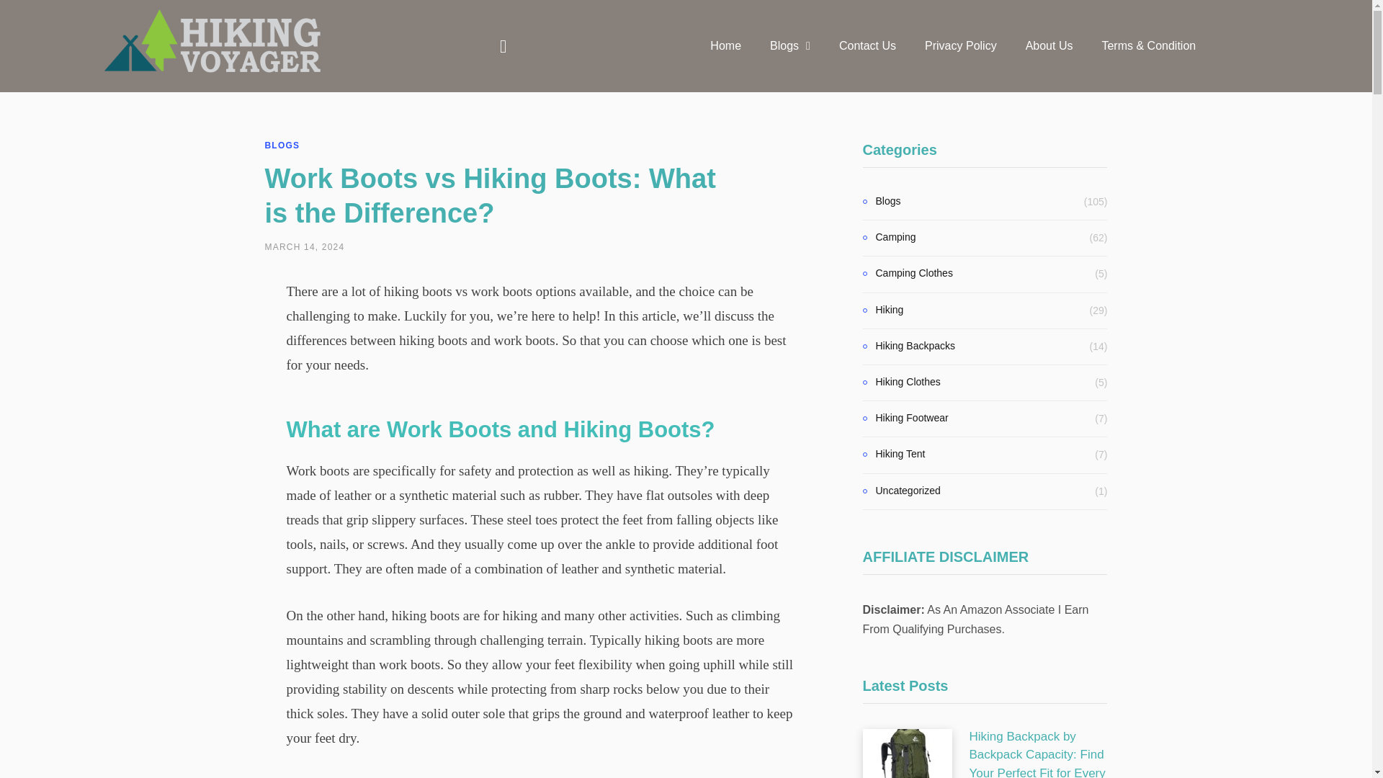 The height and width of the screenshot is (778, 1383). What do you see at coordinates (867, 46) in the screenshot?
I see `Contact Us` at bounding box center [867, 46].